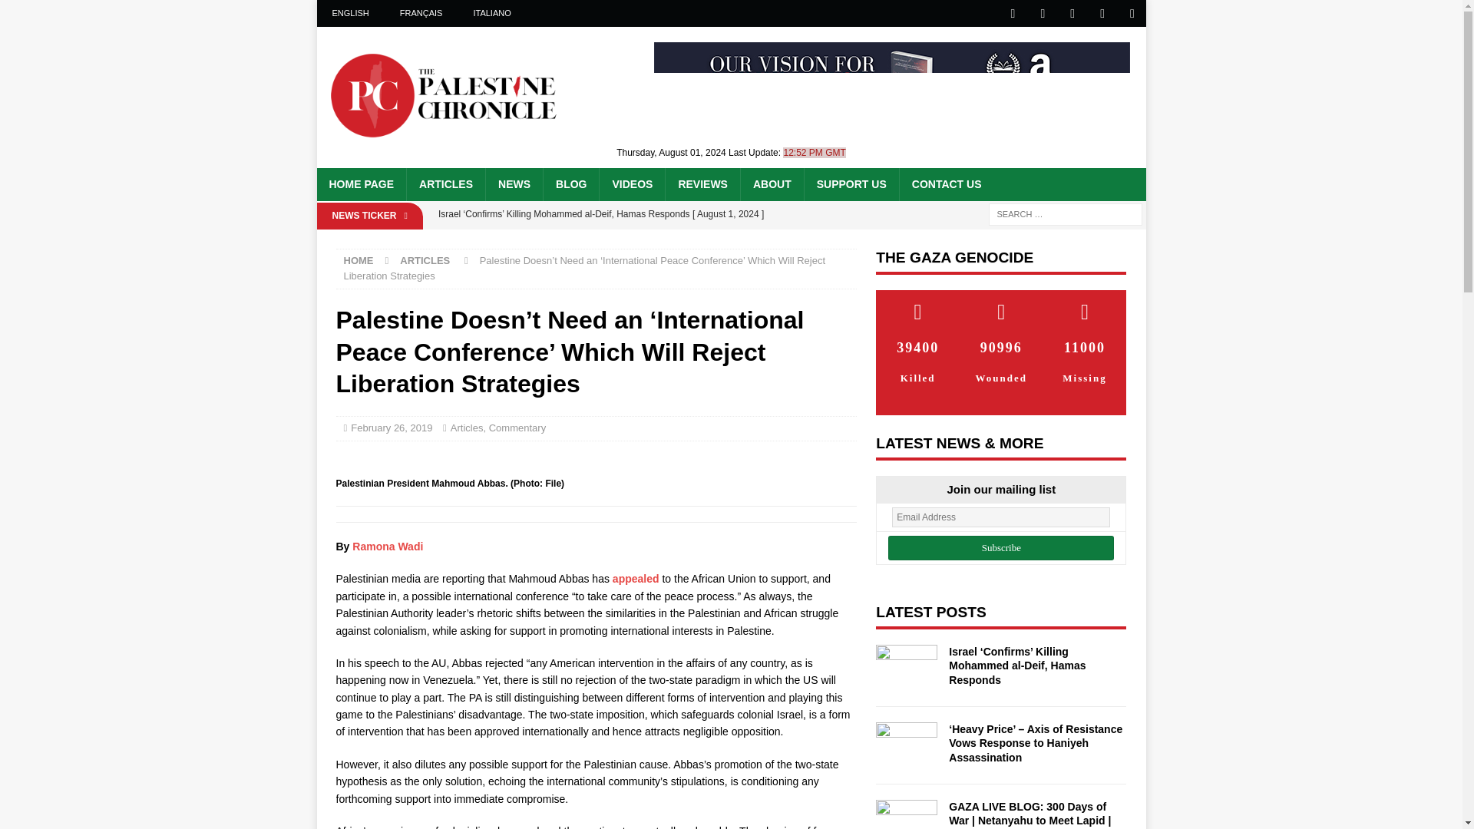 The image size is (1474, 829). Describe the element at coordinates (570, 184) in the screenshot. I see `BLOG` at that location.